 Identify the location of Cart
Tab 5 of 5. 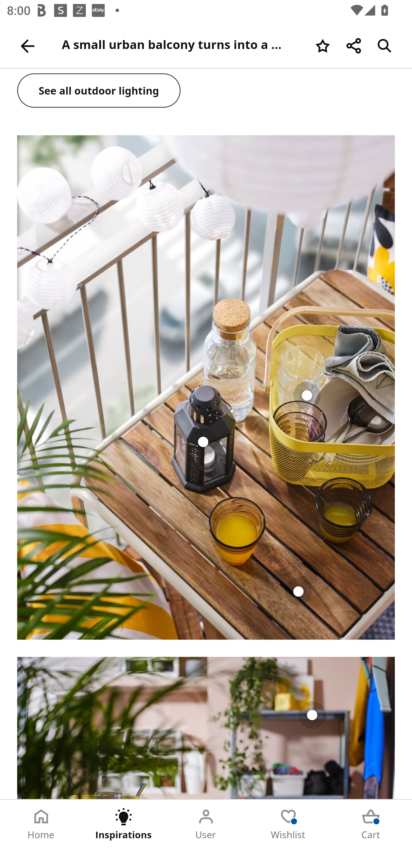
(371, 824).